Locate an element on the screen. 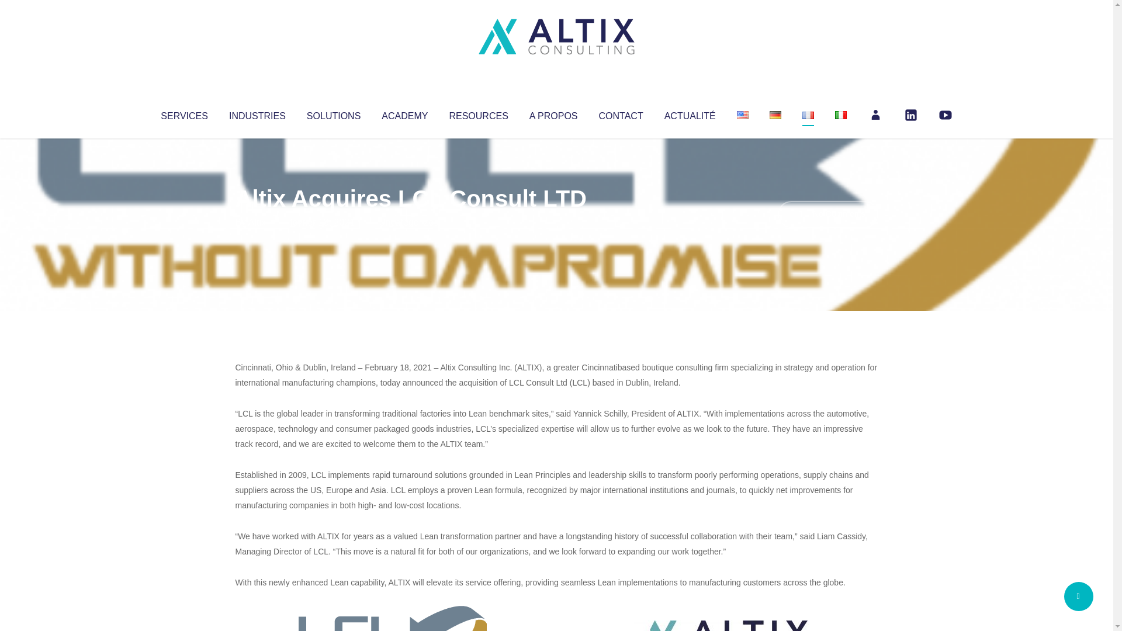 The width and height of the screenshot is (1122, 631). SERVICES is located at coordinates (183, 113).